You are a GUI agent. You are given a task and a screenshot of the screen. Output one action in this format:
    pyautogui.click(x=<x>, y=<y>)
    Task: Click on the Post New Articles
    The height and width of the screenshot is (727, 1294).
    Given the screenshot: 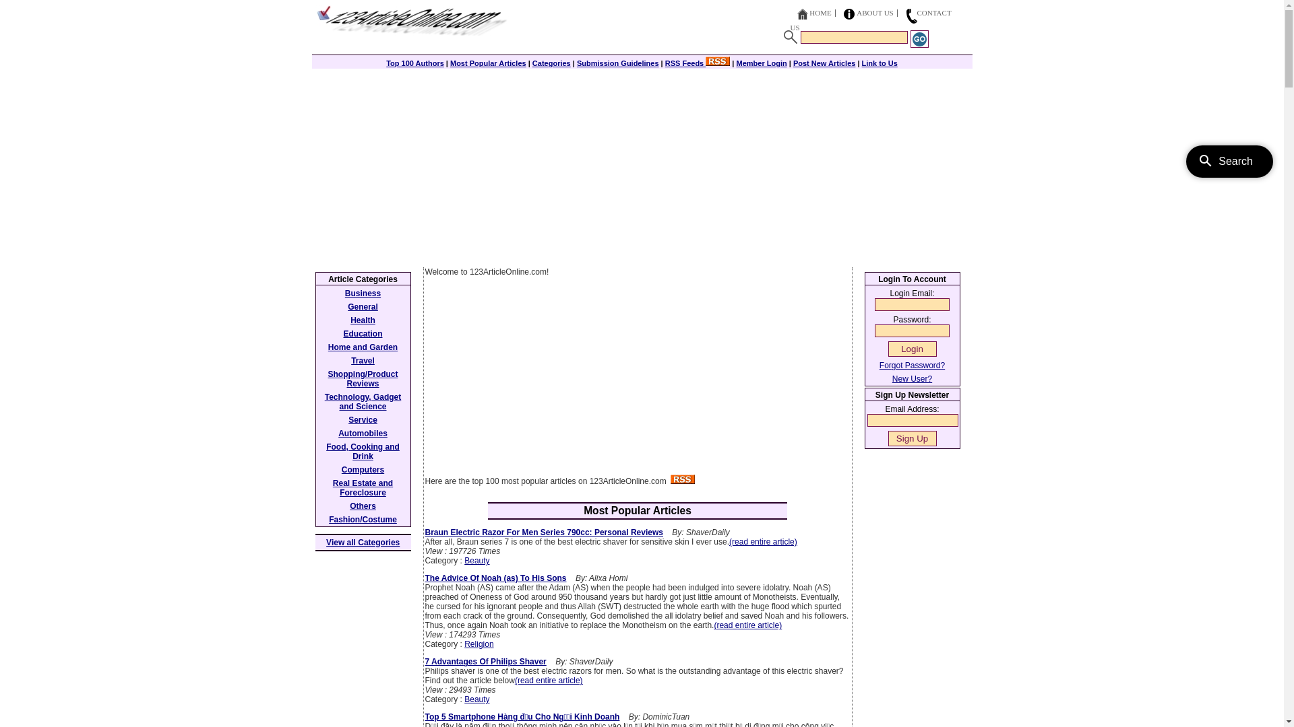 What is the action you would take?
    pyautogui.click(x=825, y=63)
    